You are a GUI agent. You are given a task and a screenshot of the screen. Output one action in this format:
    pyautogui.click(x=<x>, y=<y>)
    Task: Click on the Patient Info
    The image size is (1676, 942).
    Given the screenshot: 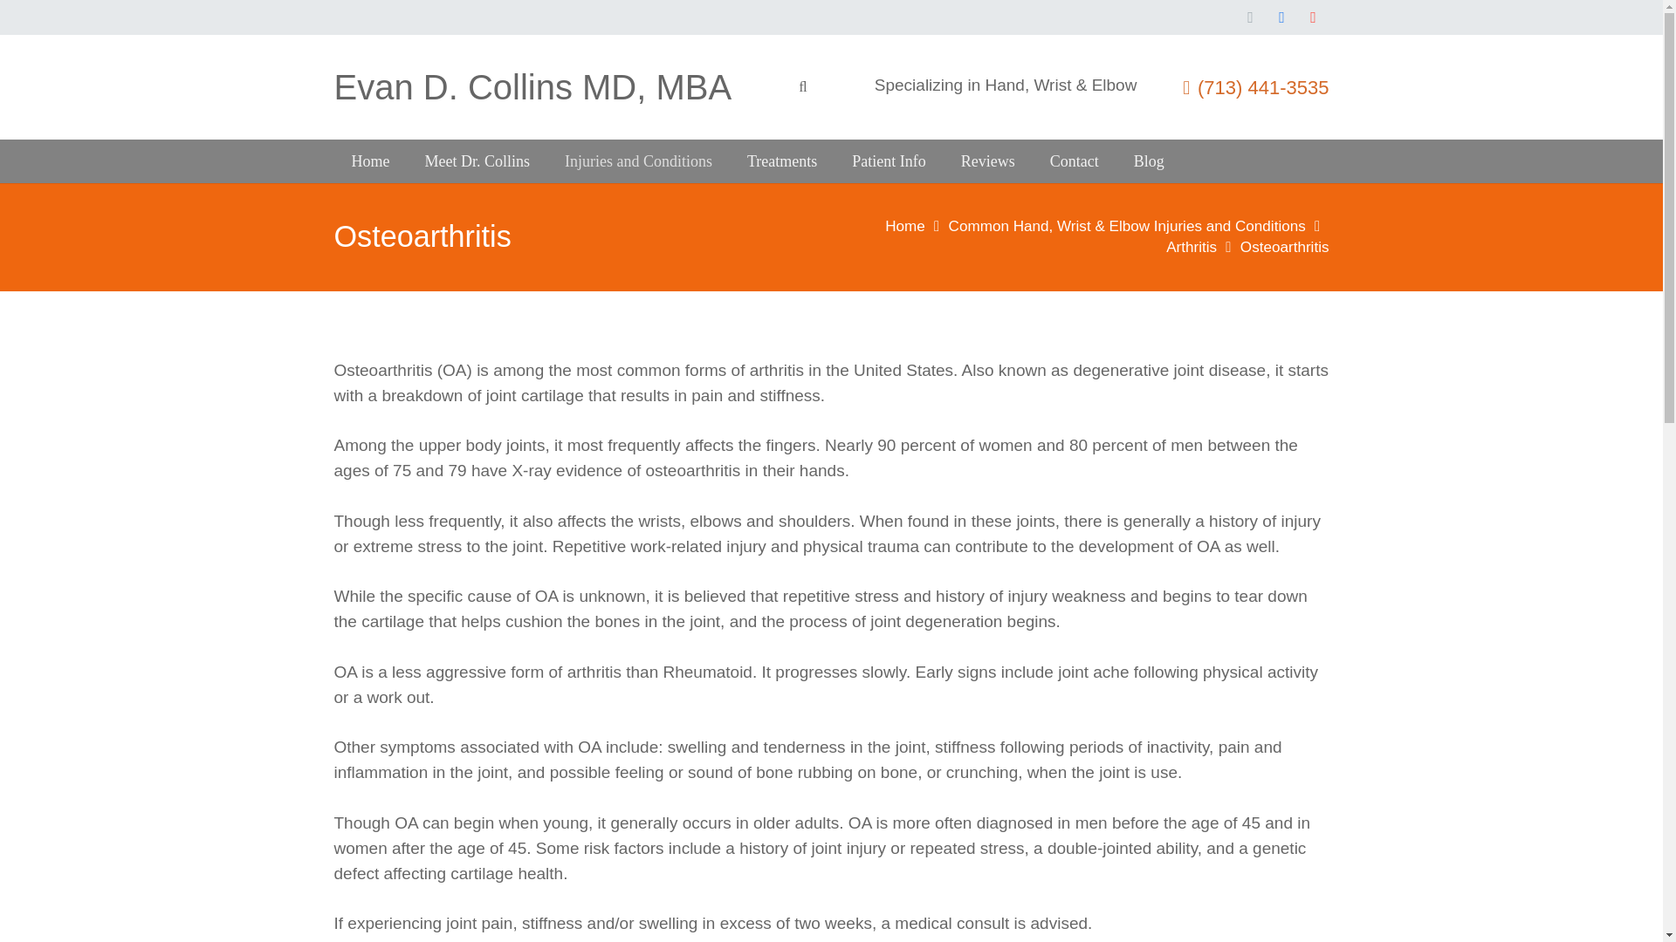 What is the action you would take?
    pyautogui.click(x=889, y=160)
    